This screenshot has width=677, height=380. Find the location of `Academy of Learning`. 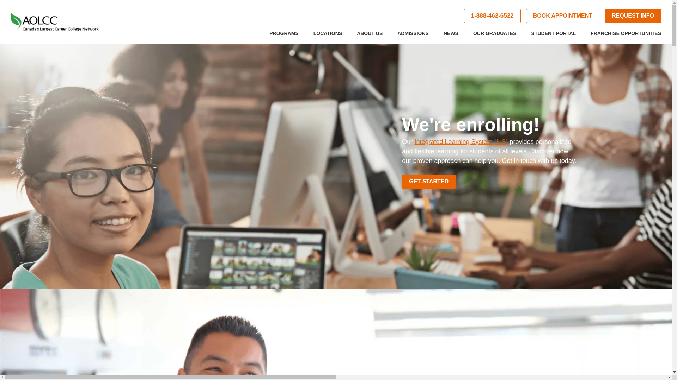

Academy of Learning is located at coordinates (55, 22).